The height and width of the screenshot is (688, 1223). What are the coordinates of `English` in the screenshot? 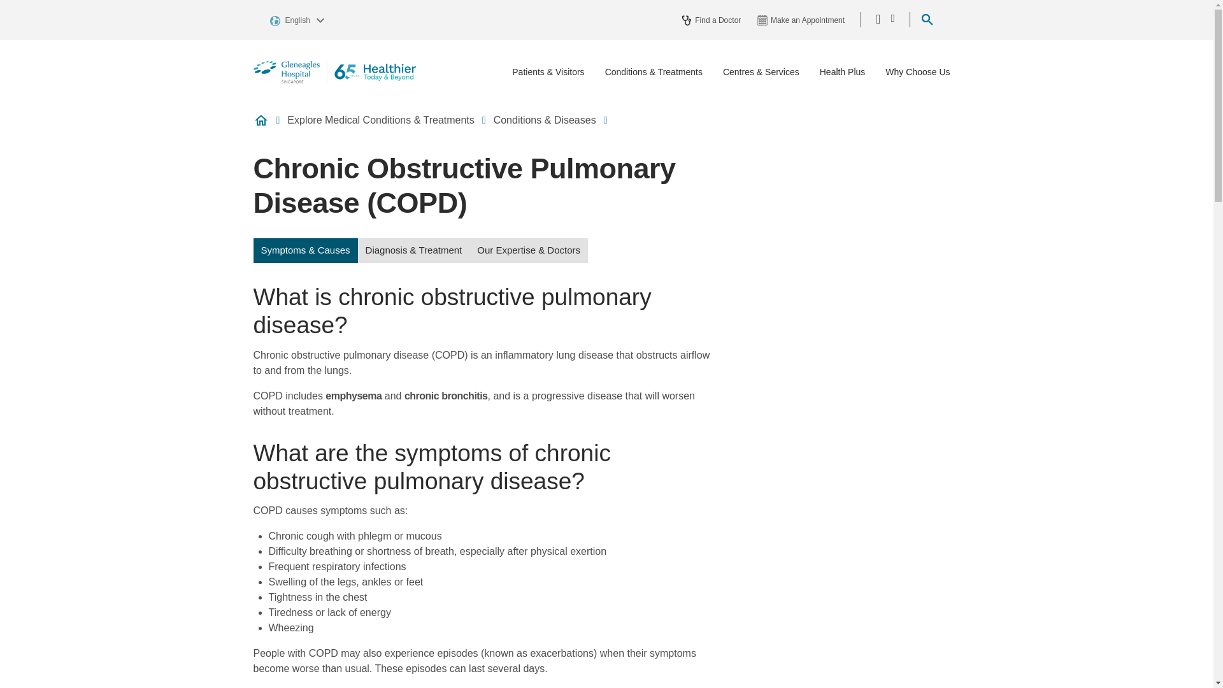 It's located at (299, 19).